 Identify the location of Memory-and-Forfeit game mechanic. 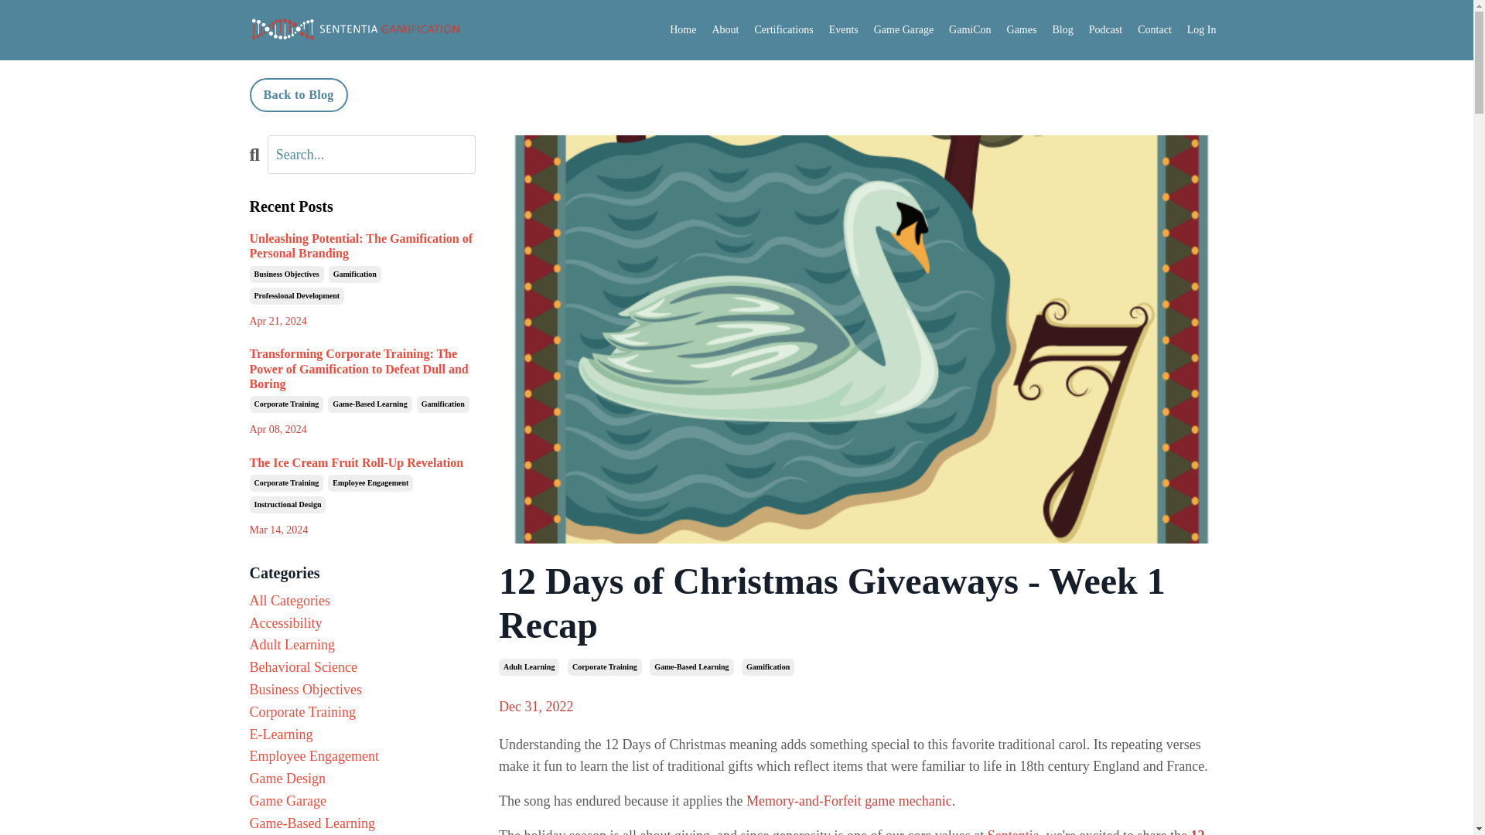
(849, 801).